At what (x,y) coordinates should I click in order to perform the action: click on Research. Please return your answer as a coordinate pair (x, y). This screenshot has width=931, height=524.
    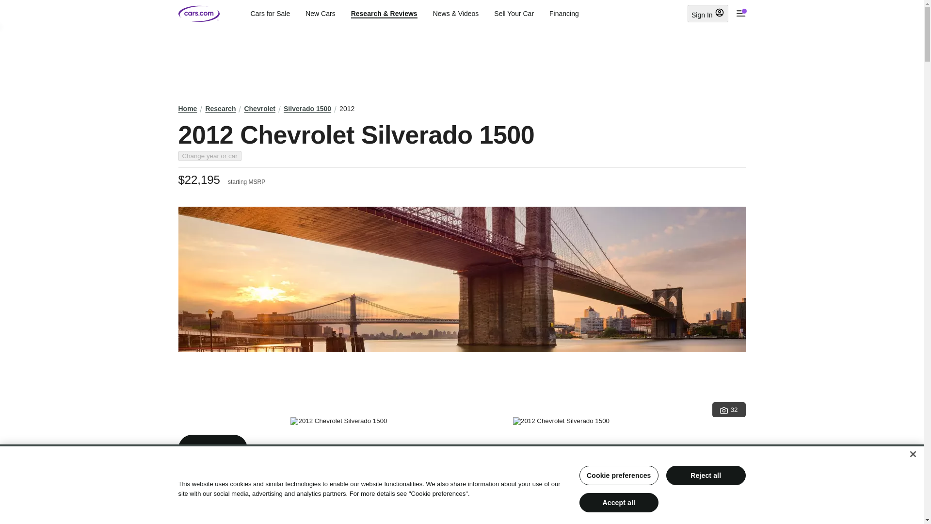
    Looking at the image, I should click on (220, 109).